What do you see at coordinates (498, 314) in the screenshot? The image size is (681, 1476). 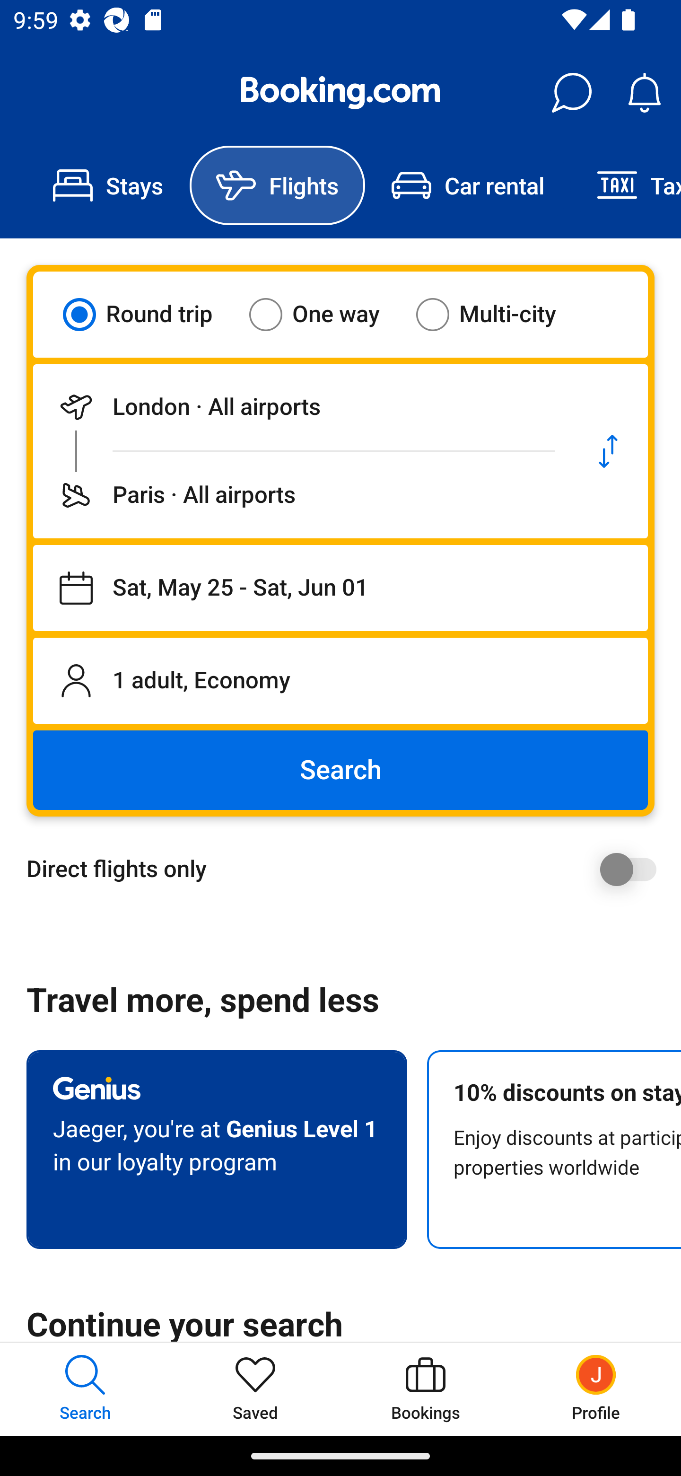 I see `Multi-city` at bounding box center [498, 314].